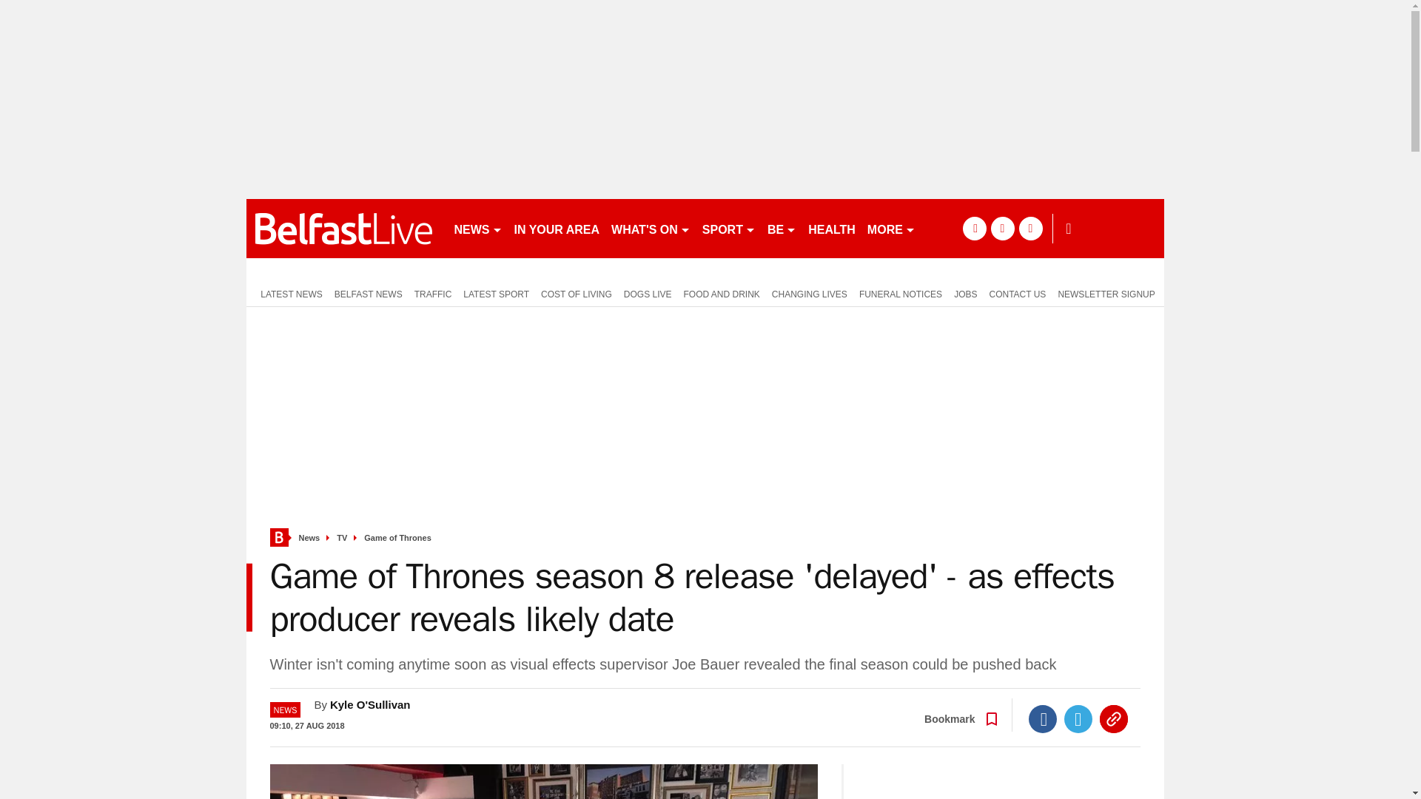  I want to click on Twitter, so click(1078, 719).